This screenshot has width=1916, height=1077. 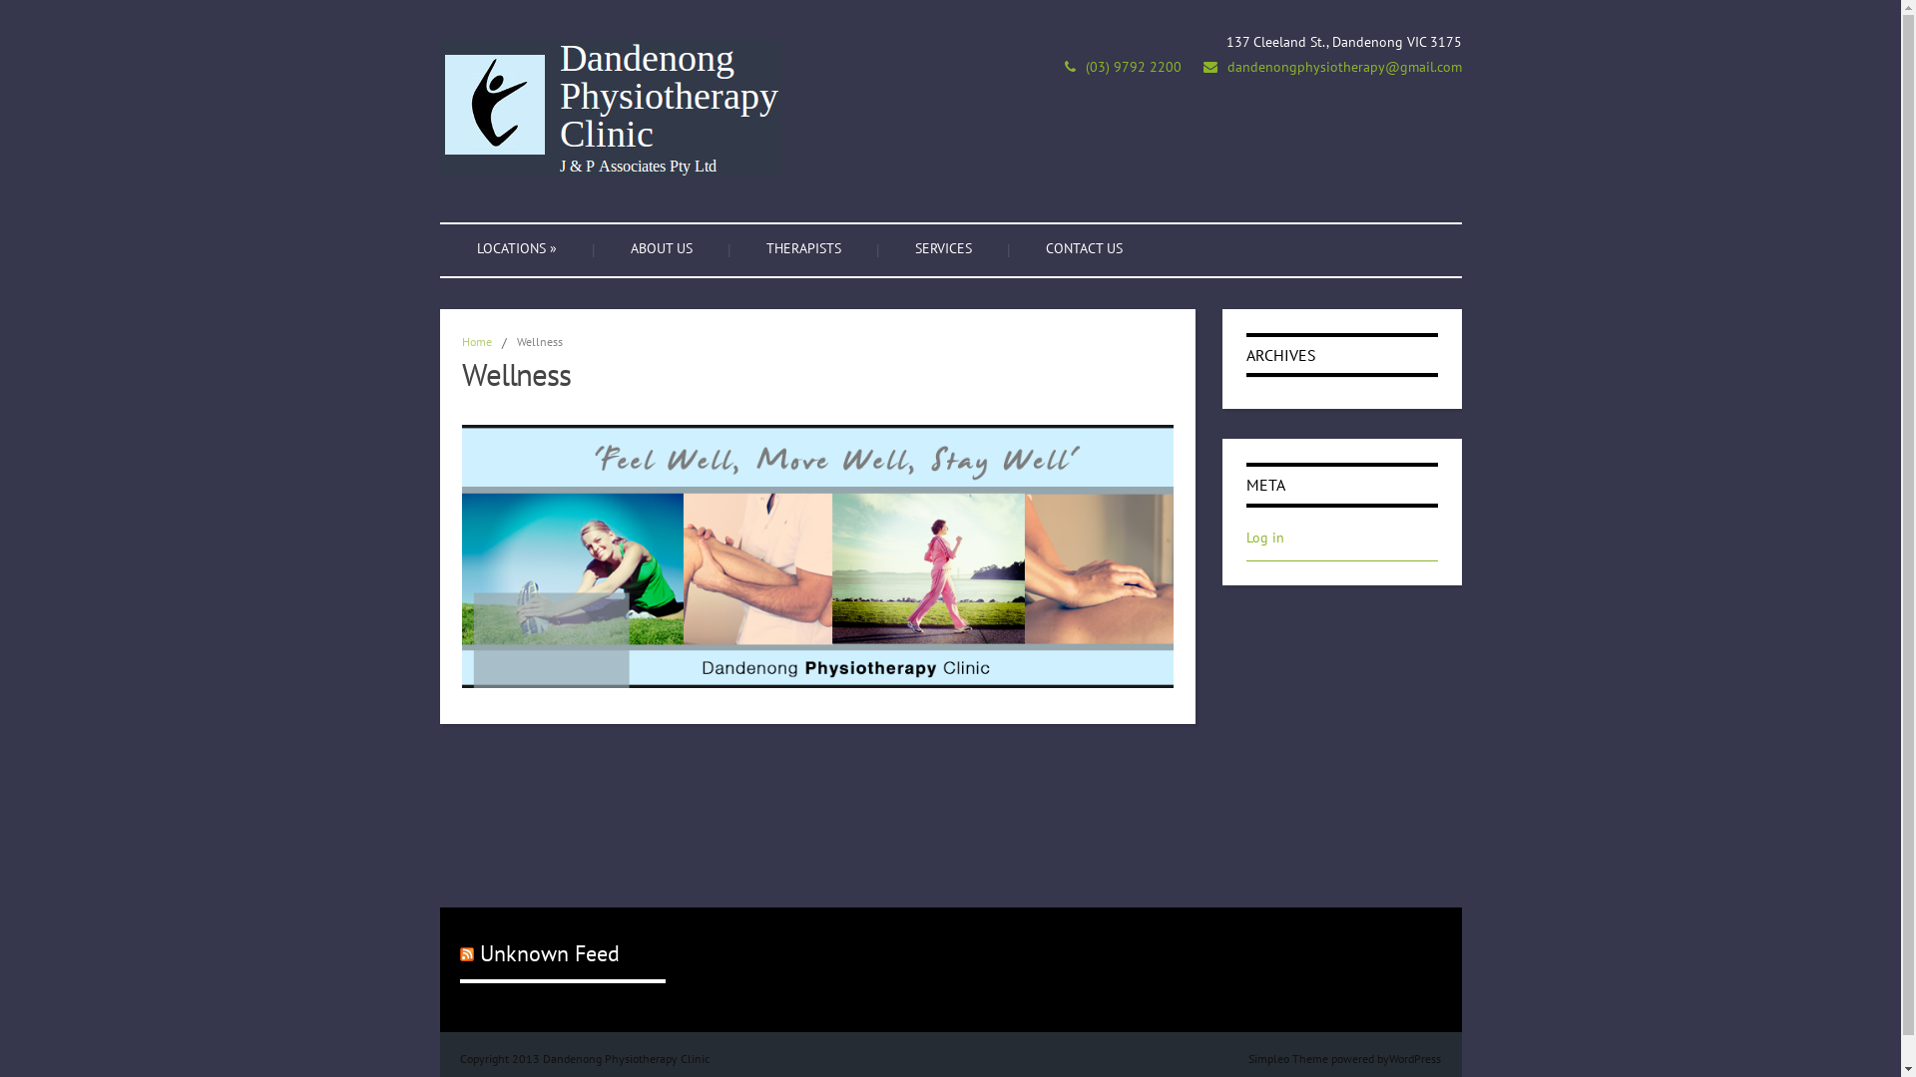 I want to click on WordPress, so click(x=1415, y=1059).